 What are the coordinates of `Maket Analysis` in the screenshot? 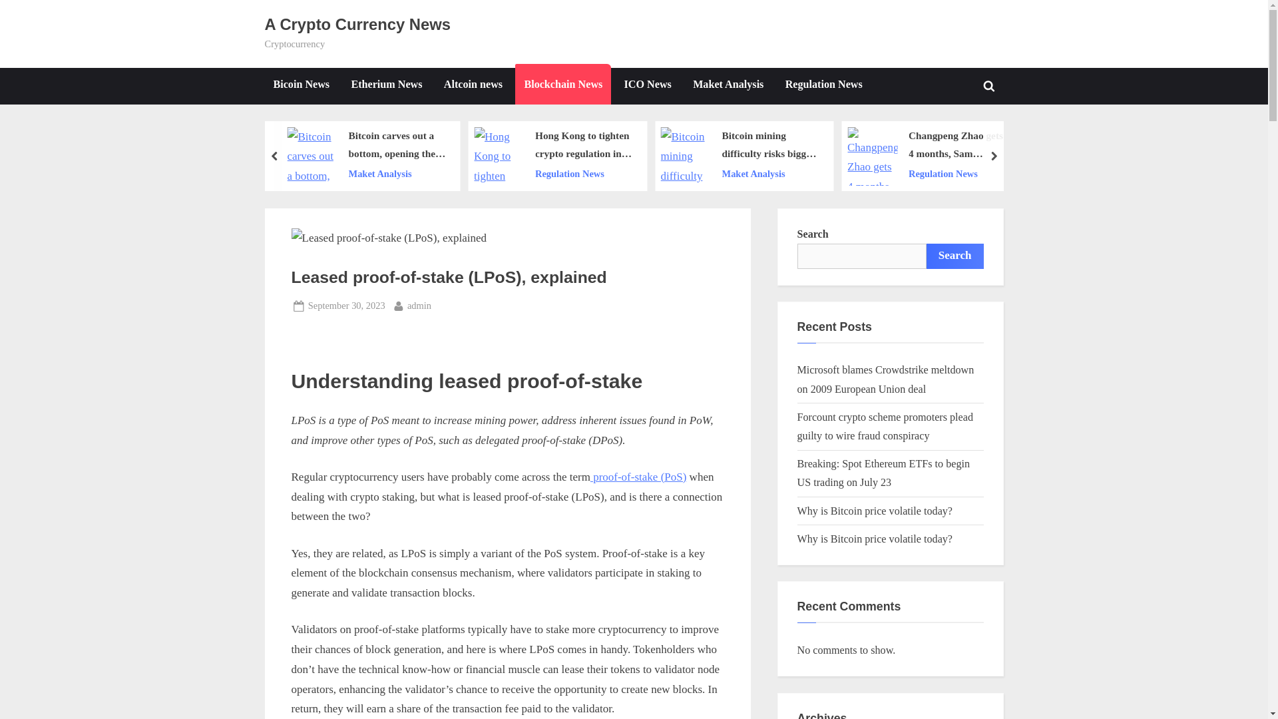 It's located at (397, 174).